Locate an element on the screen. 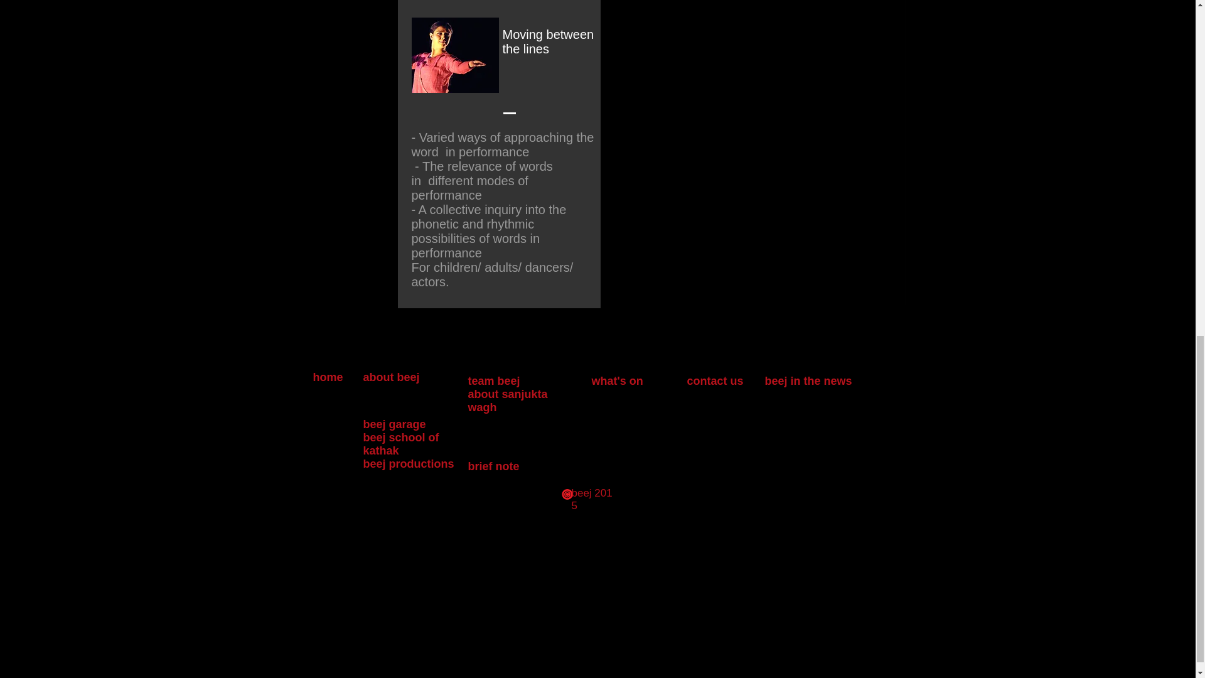 This screenshot has width=1205, height=678. brief note is located at coordinates (493, 466).